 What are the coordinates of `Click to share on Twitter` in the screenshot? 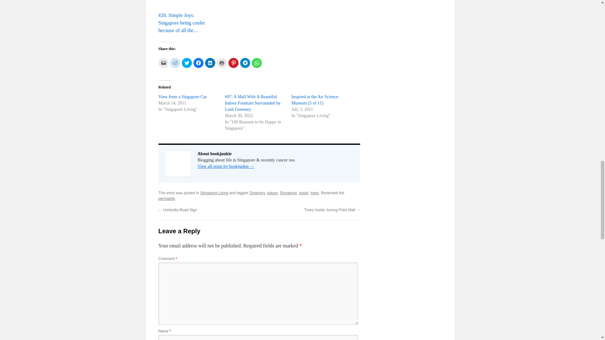 It's located at (187, 63).